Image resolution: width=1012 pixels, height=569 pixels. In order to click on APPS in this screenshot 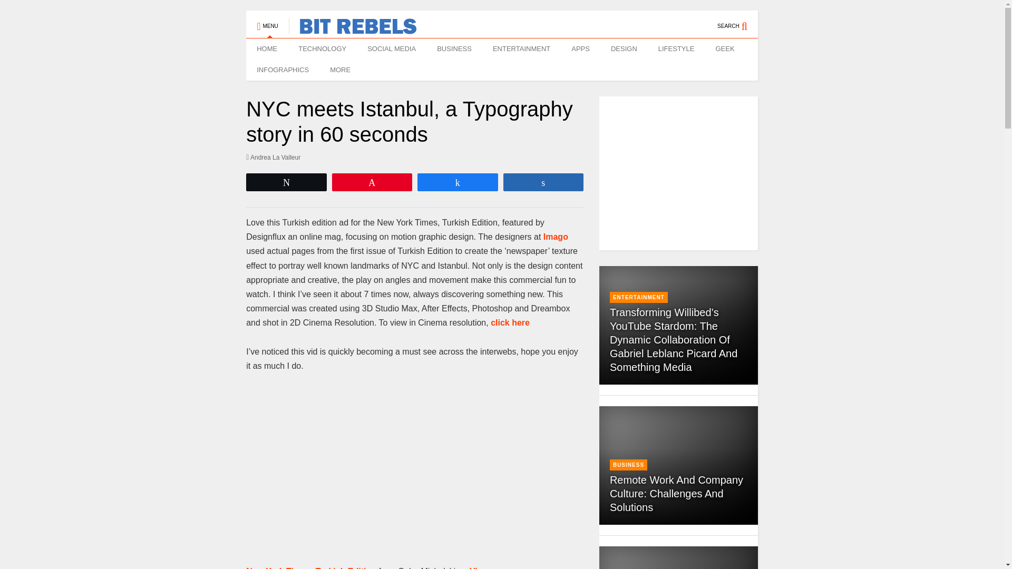, I will do `click(580, 49)`.